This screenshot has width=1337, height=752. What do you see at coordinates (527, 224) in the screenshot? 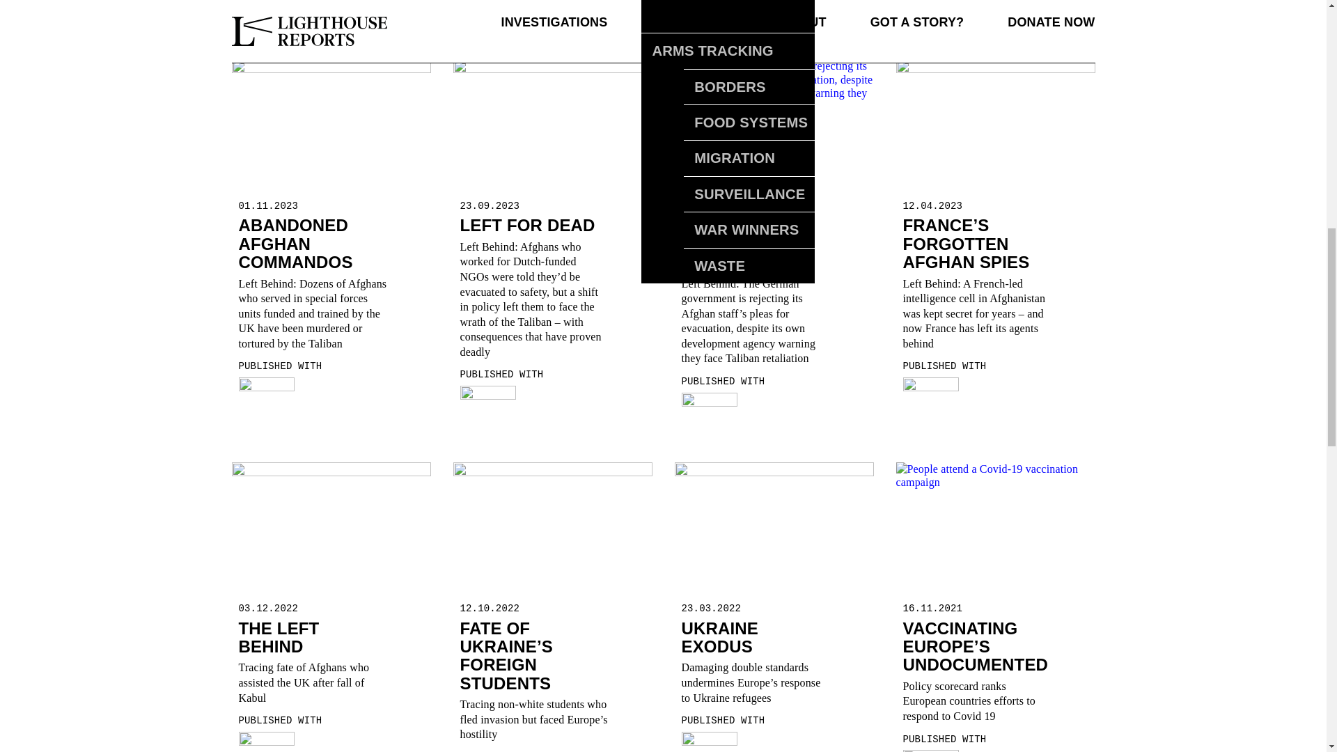
I see `LEFT FOR DEAD` at bounding box center [527, 224].